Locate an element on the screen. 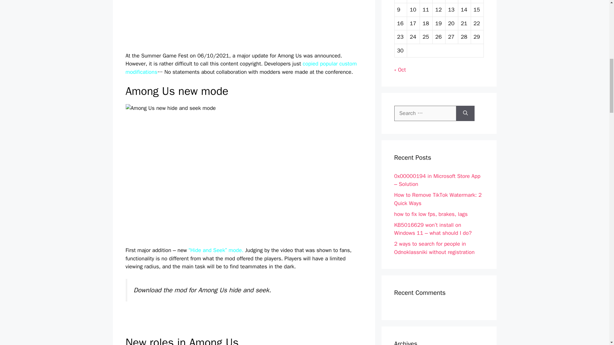 This screenshot has height=345, width=614. How to Remove TikTok Watermark: 2 Quick Ways is located at coordinates (437, 199).